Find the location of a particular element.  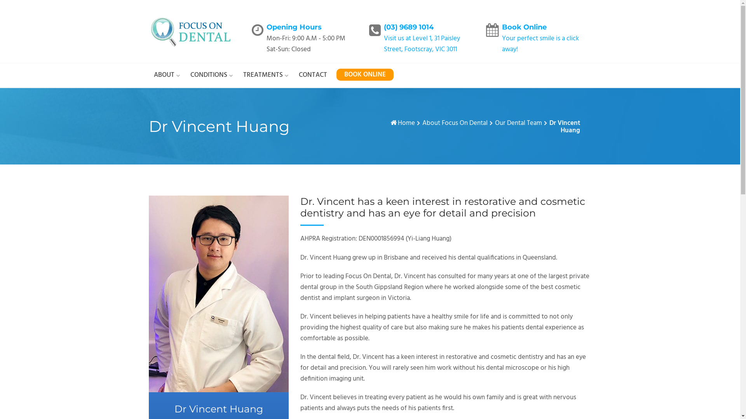

Skip to content is located at coordinates (0, 0).